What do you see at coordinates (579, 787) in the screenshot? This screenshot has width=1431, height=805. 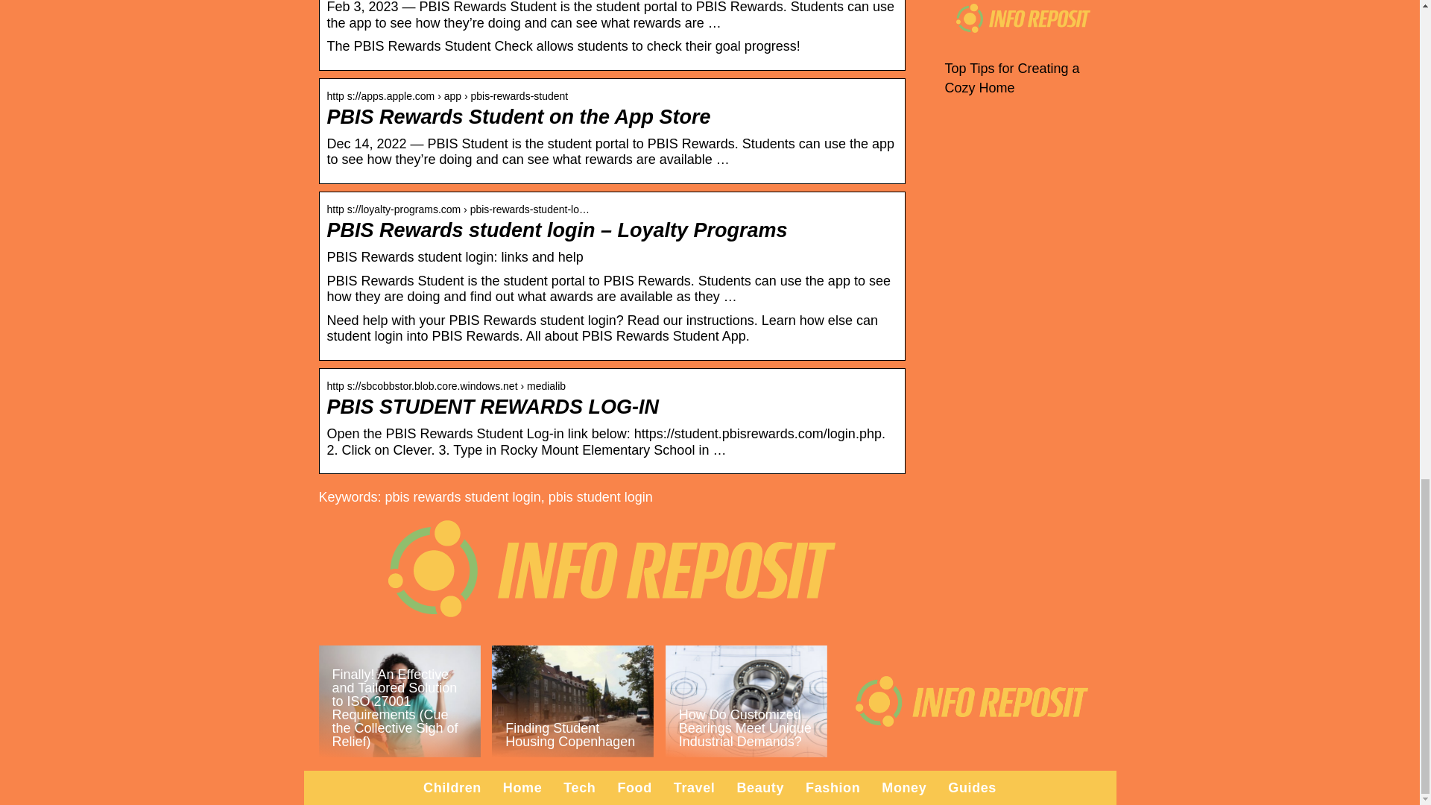 I see `Tech` at bounding box center [579, 787].